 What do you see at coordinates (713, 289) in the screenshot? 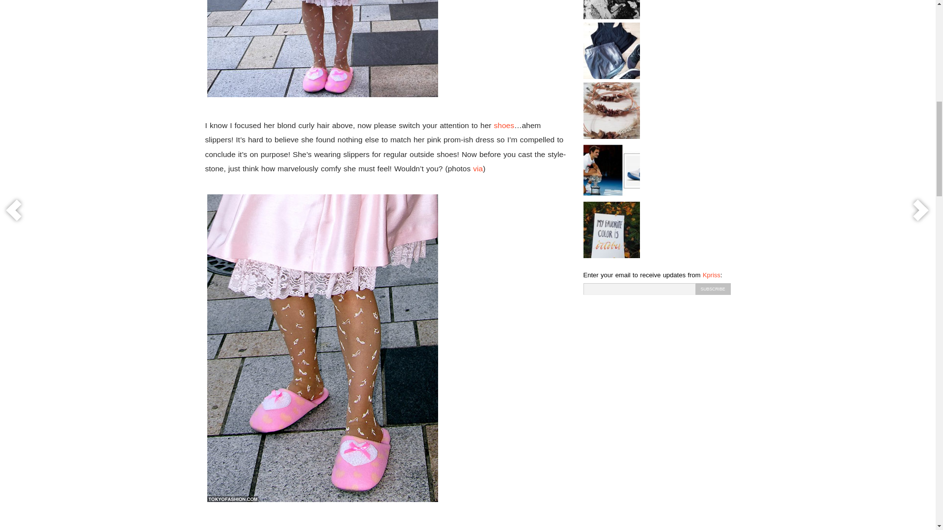
I see `Subscribe` at bounding box center [713, 289].